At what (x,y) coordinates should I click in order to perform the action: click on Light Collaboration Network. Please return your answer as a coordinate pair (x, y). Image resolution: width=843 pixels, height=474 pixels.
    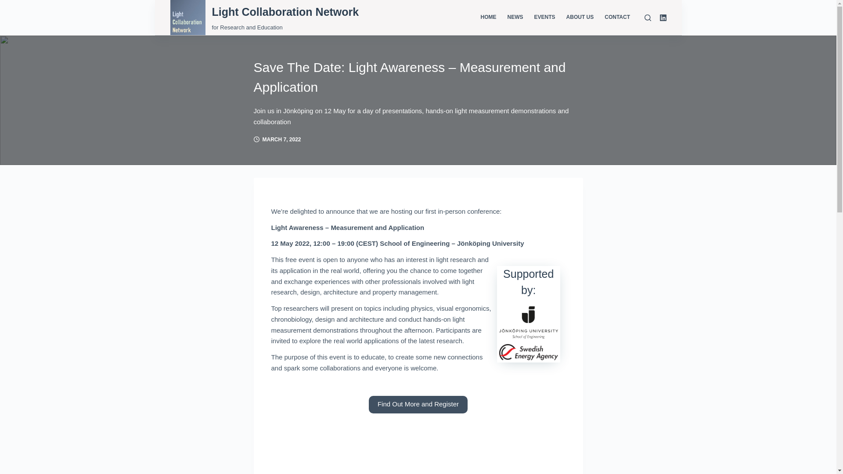
    Looking at the image, I should click on (285, 11).